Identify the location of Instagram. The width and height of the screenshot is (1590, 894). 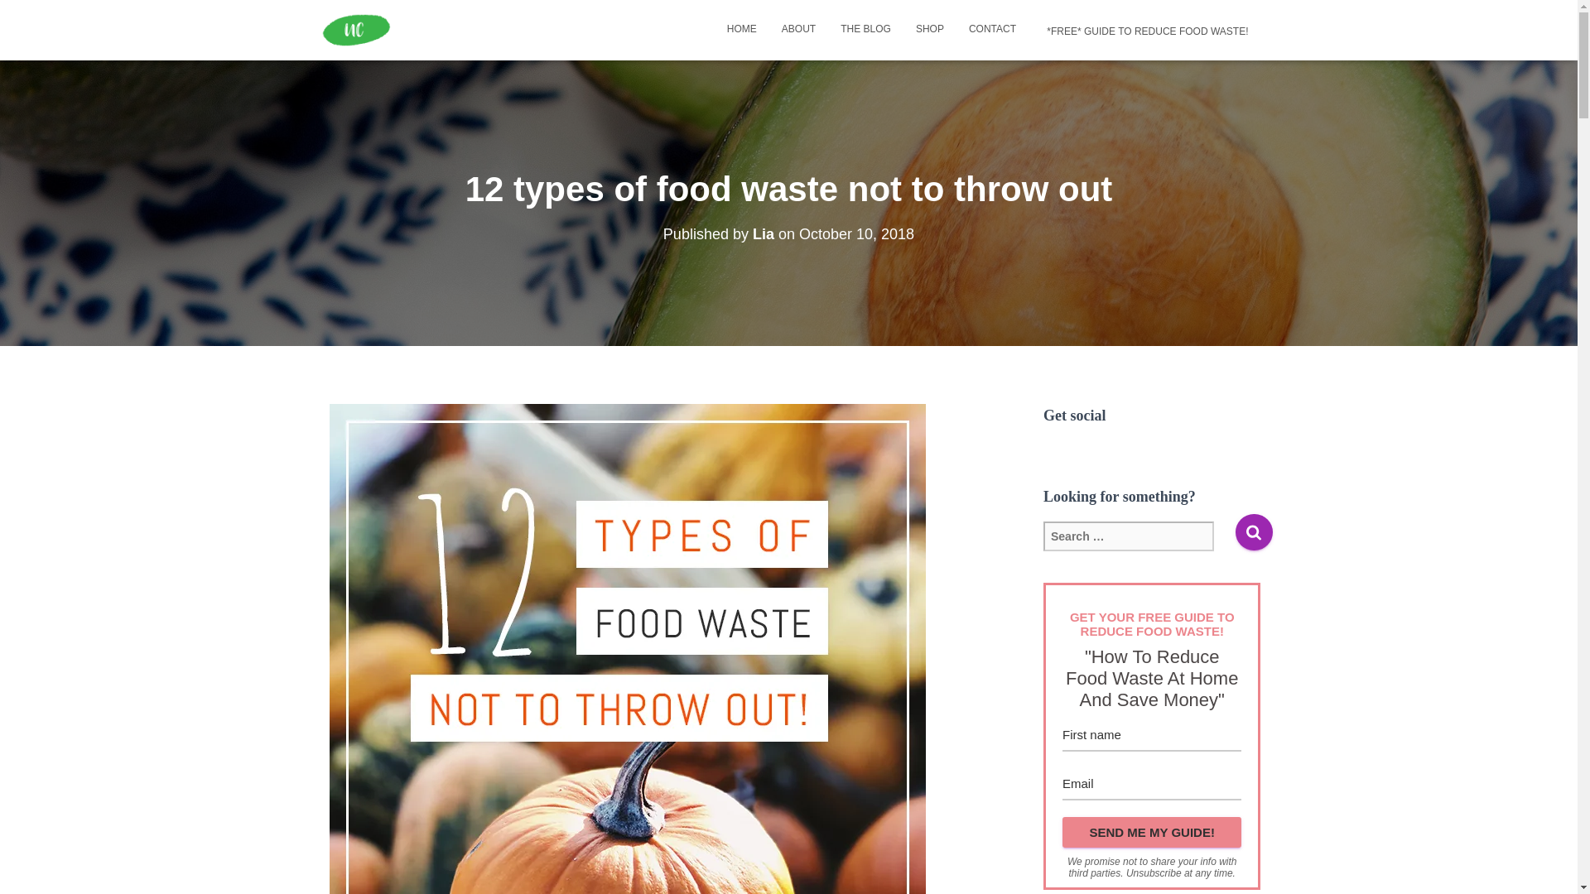
(1053, 450).